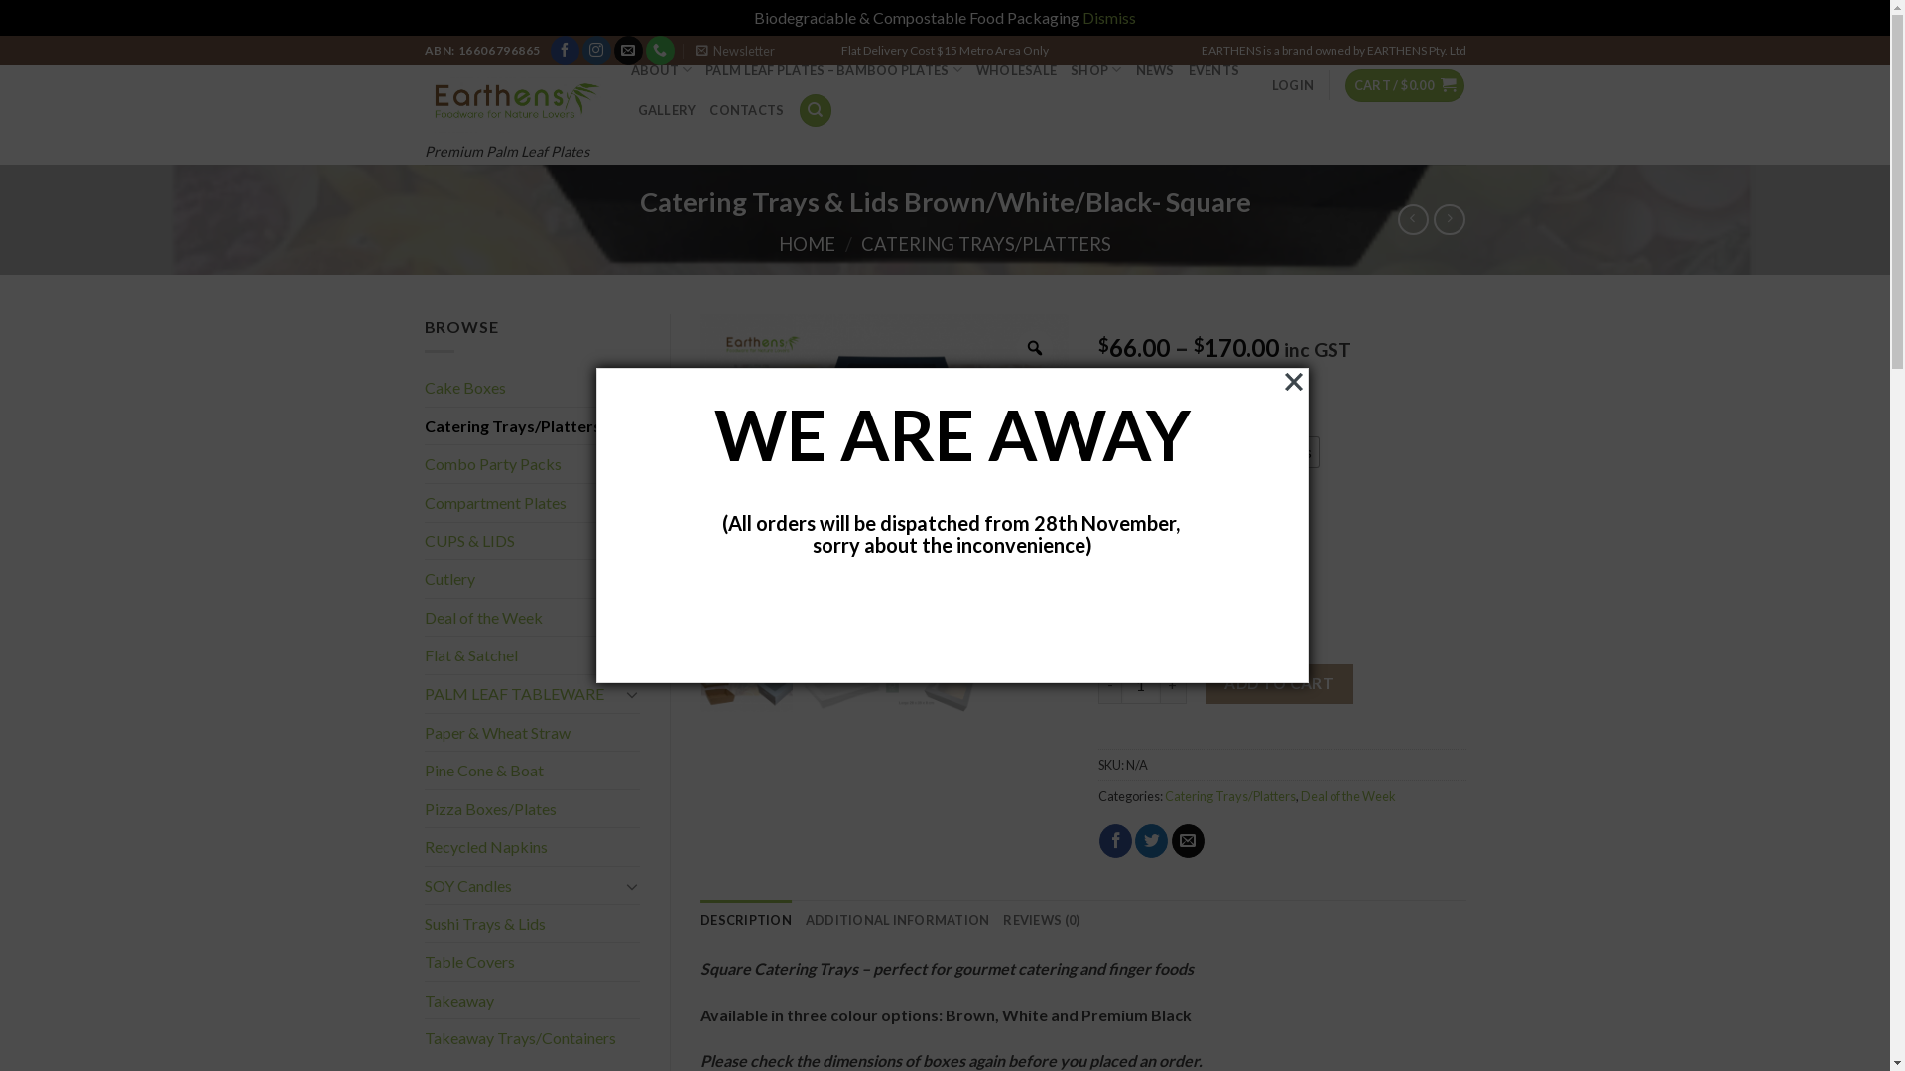 This screenshot has height=1071, width=1905. Describe the element at coordinates (533, 464) in the screenshot. I see `Combo Party Packs` at that location.